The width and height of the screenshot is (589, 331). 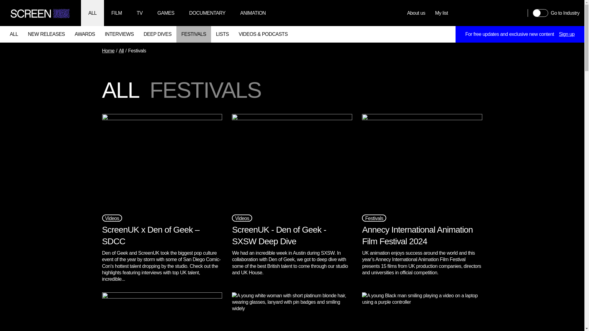 I want to click on ALL, so click(x=13, y=34).